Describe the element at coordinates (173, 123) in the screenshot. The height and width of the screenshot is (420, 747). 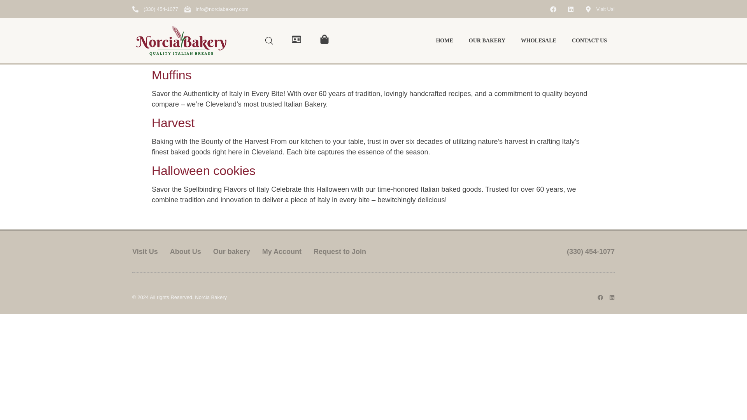
I see `Harvest` at that location.